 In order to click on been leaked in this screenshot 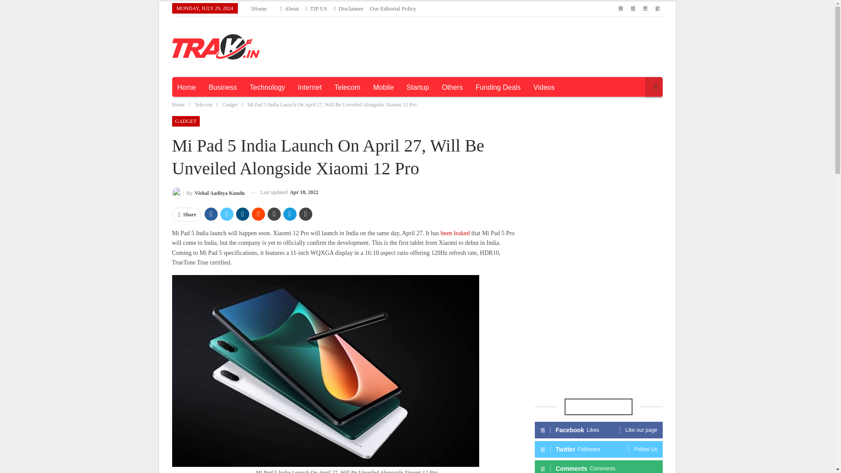, I will do `click(455, 233)`.